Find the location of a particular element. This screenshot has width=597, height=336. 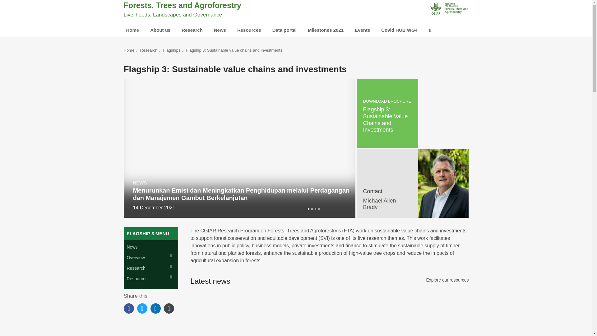

Milestones 2021 is located at coordinates (326, 30).